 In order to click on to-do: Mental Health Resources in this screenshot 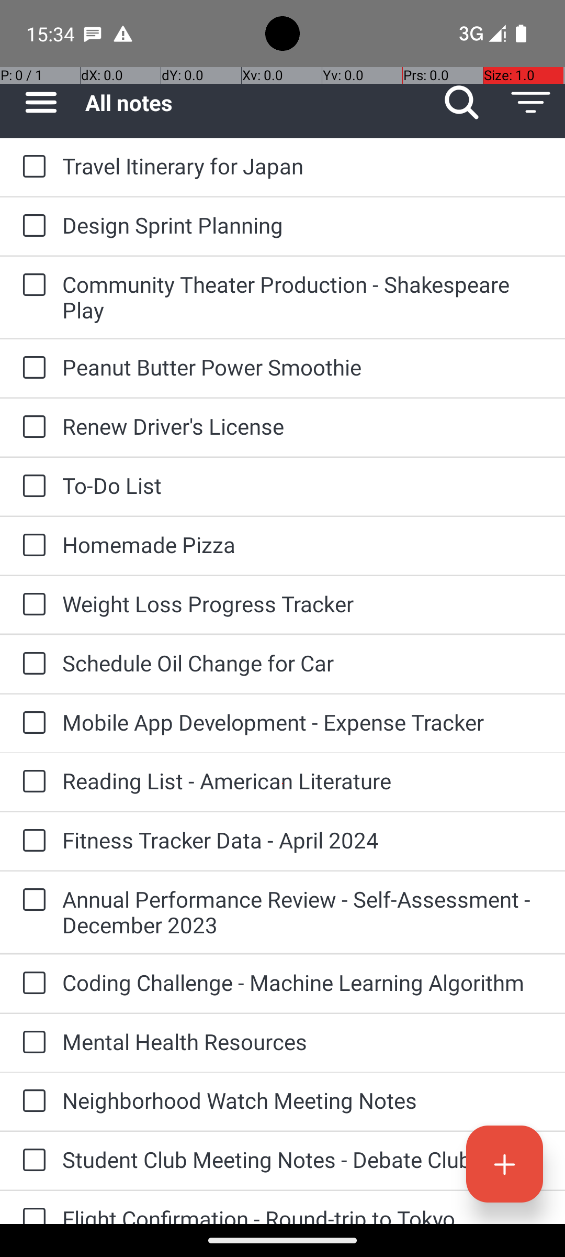, I will do `click(31, 1043)`.